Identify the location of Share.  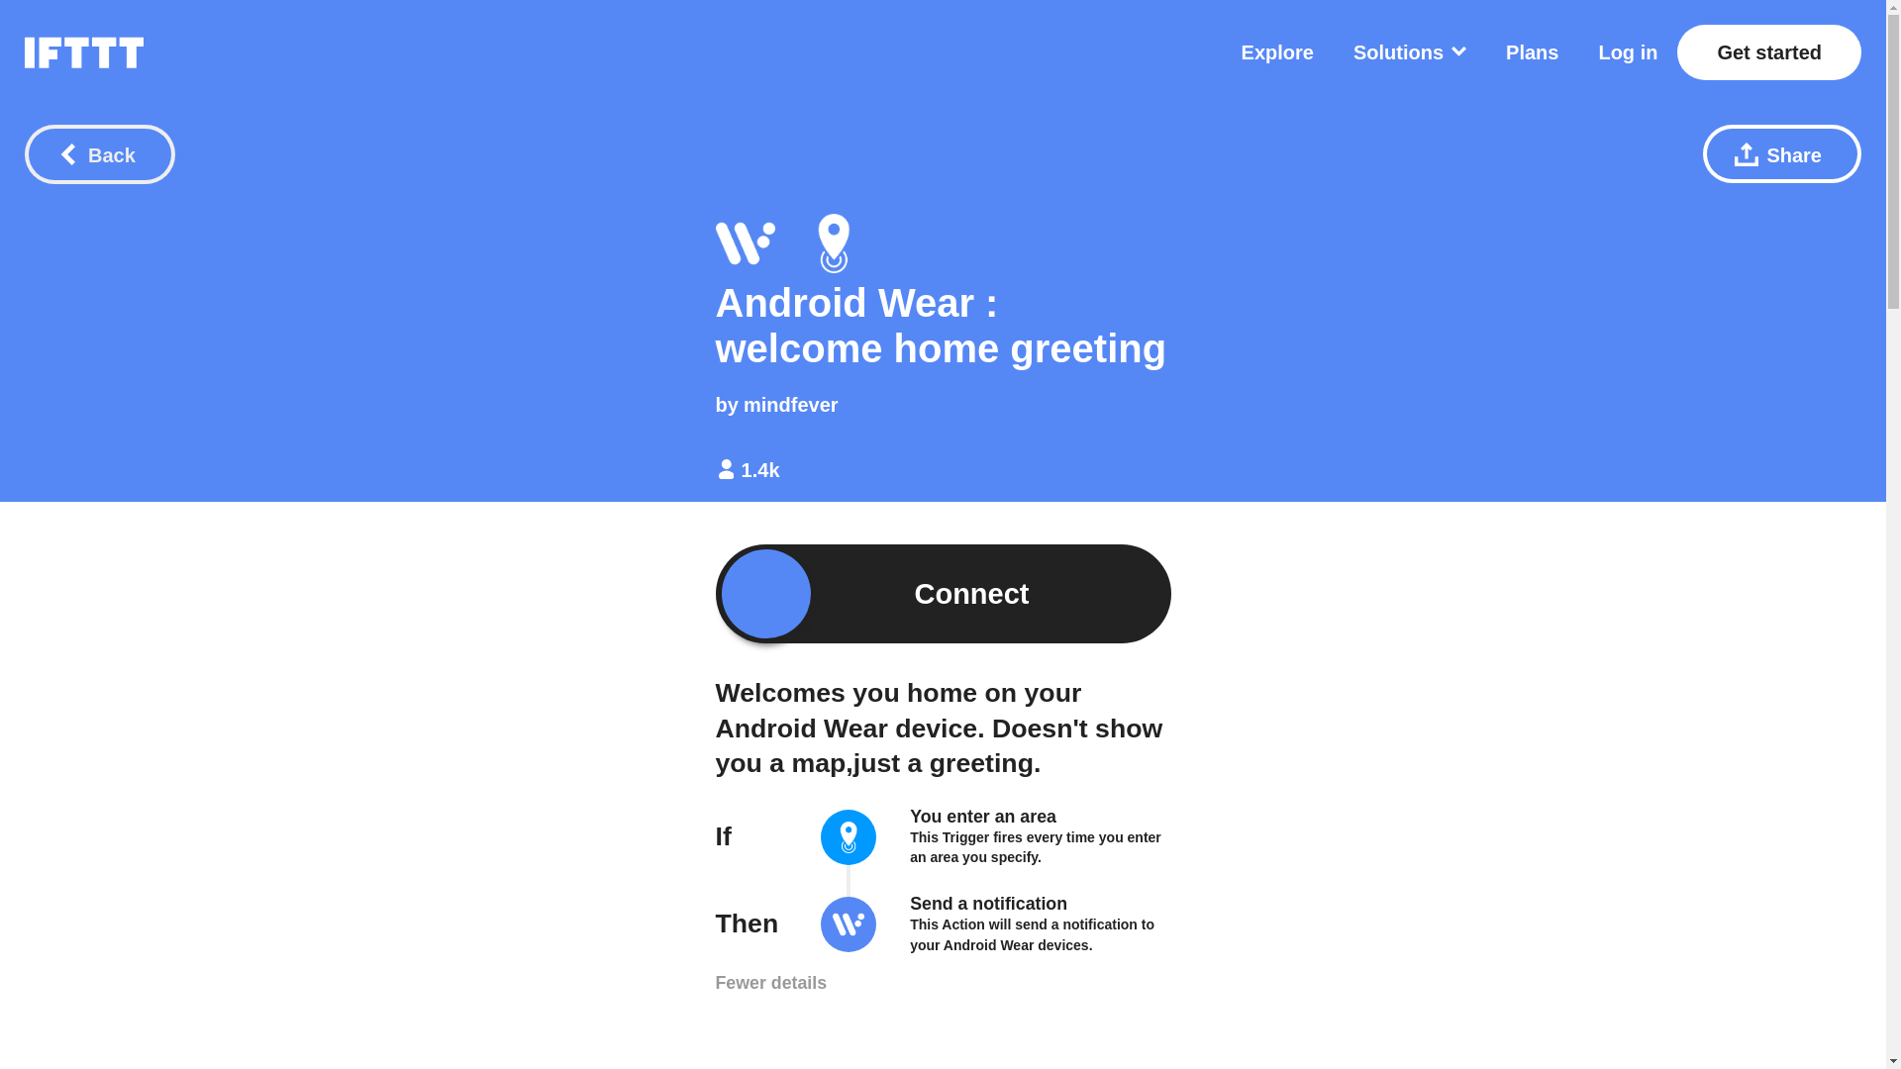
(1782, 153).